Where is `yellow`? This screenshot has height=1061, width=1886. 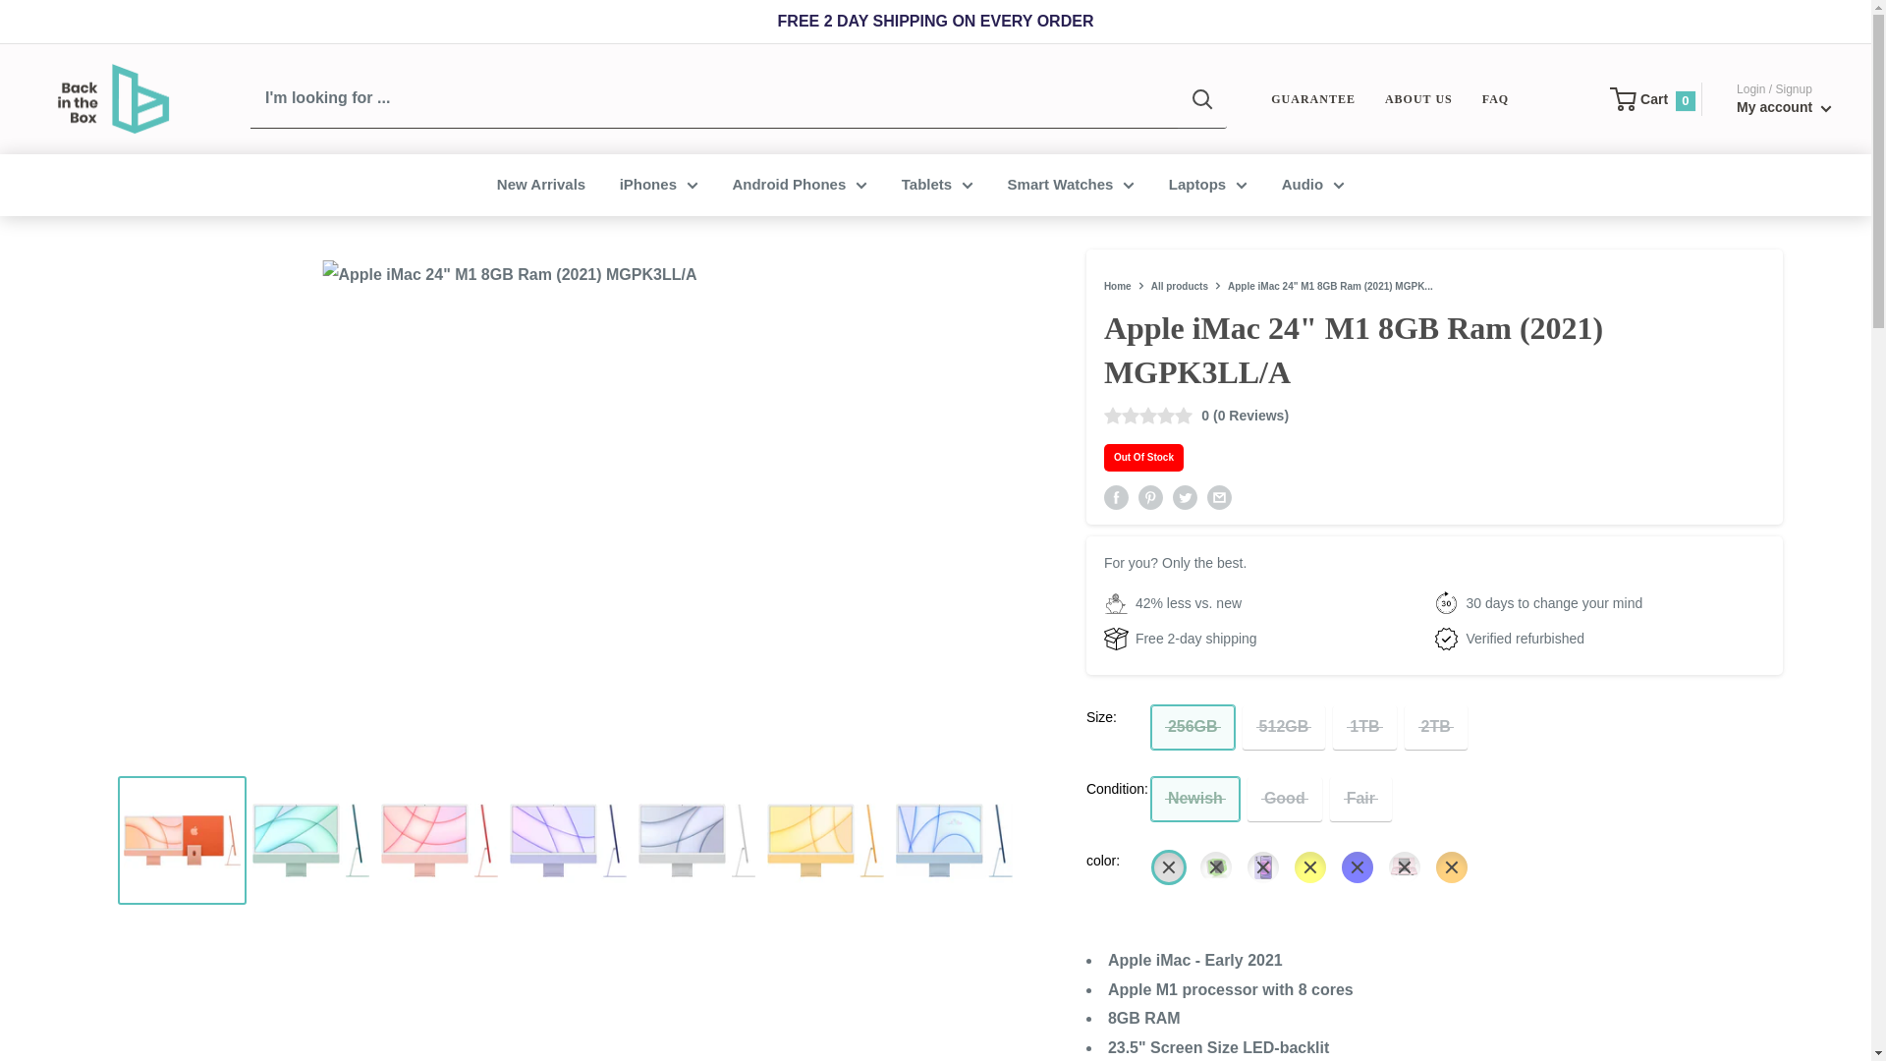
yellow is located at coordinates (1309, 866).